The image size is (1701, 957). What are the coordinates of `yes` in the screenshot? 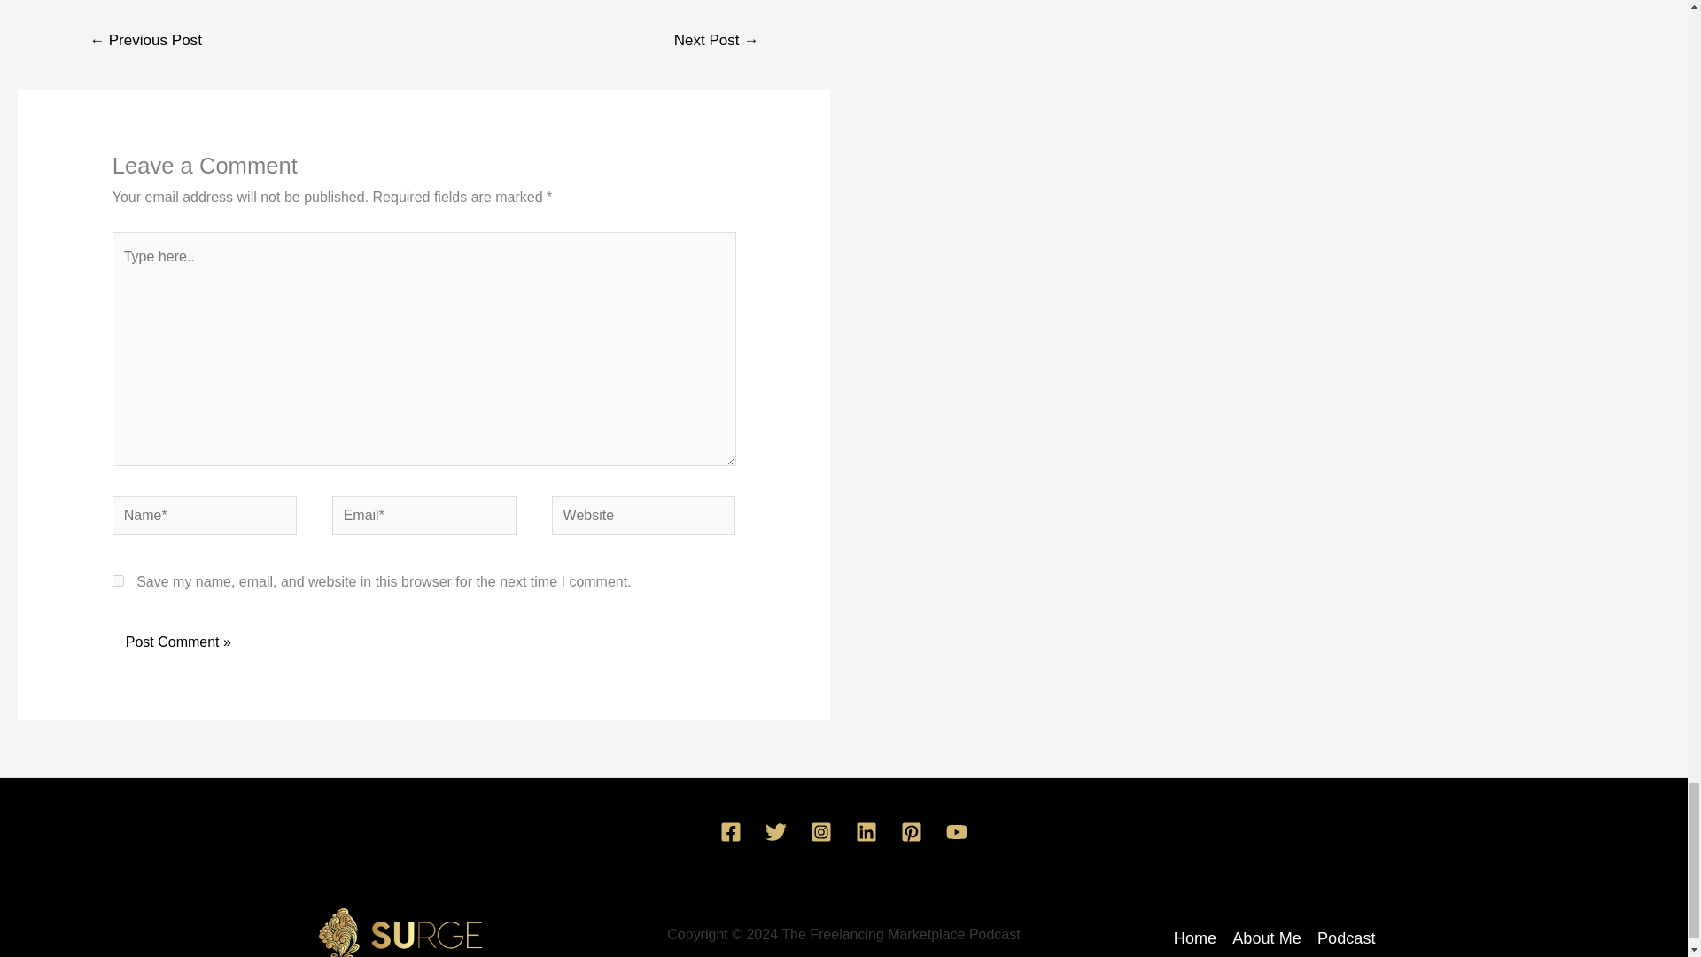 It's located at (118, 581).